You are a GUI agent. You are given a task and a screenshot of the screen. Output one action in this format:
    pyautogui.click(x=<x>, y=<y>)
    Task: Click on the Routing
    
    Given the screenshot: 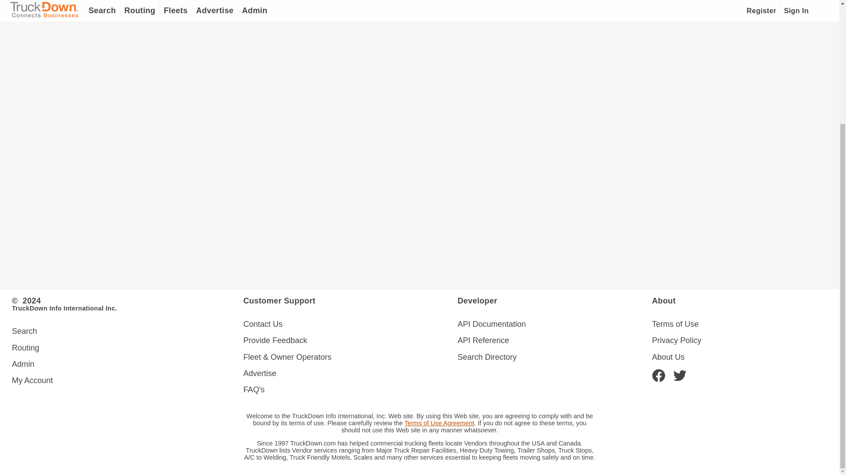 What is the action you would take?
    pyautogui.click(x=127, y=348)
    